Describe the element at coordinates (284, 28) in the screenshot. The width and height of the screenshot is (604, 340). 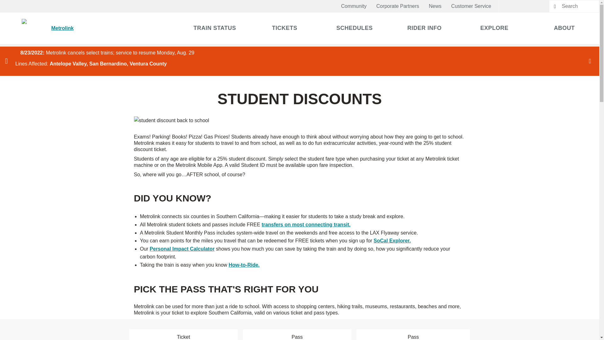
I see `TICKETS` at that location.